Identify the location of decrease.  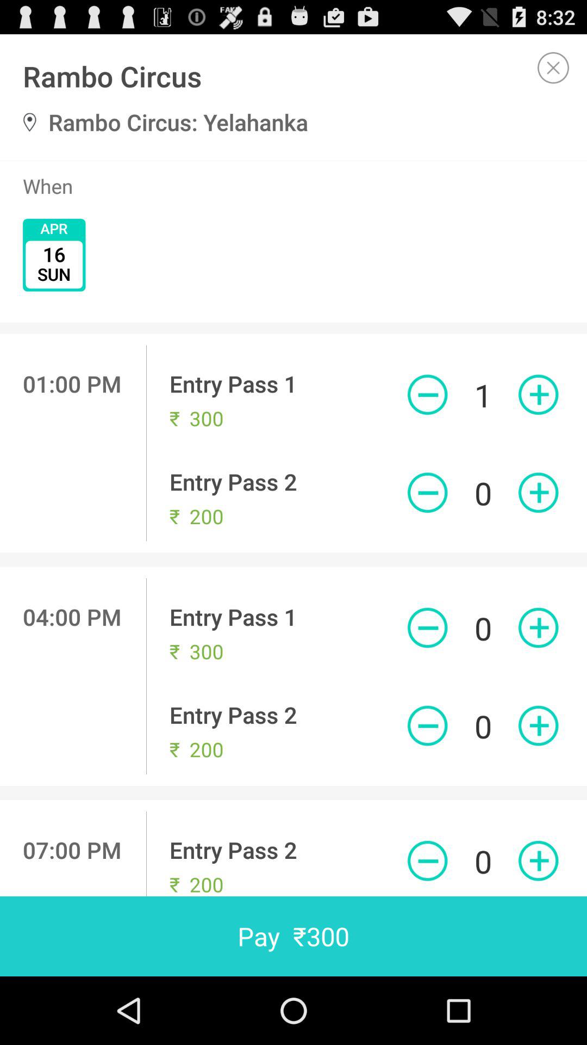
(427, 726).